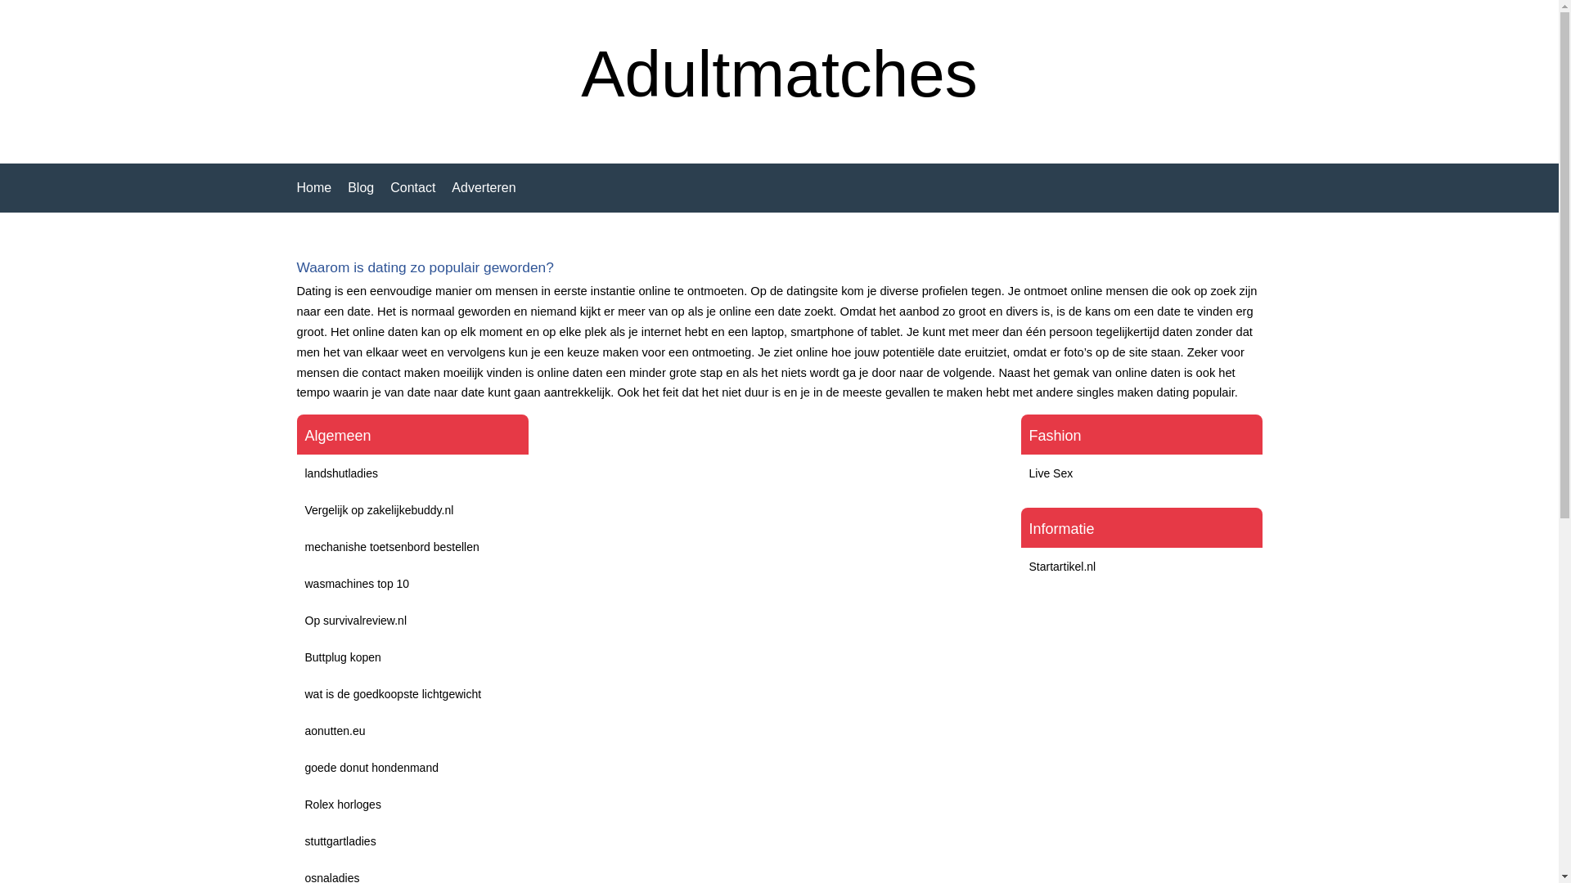 This screenshot has width=1571, height=883. What do you see at coordinates (1051, 473) in the screenshot?
I see `Live Sex` at bounding box center [1051, 473].